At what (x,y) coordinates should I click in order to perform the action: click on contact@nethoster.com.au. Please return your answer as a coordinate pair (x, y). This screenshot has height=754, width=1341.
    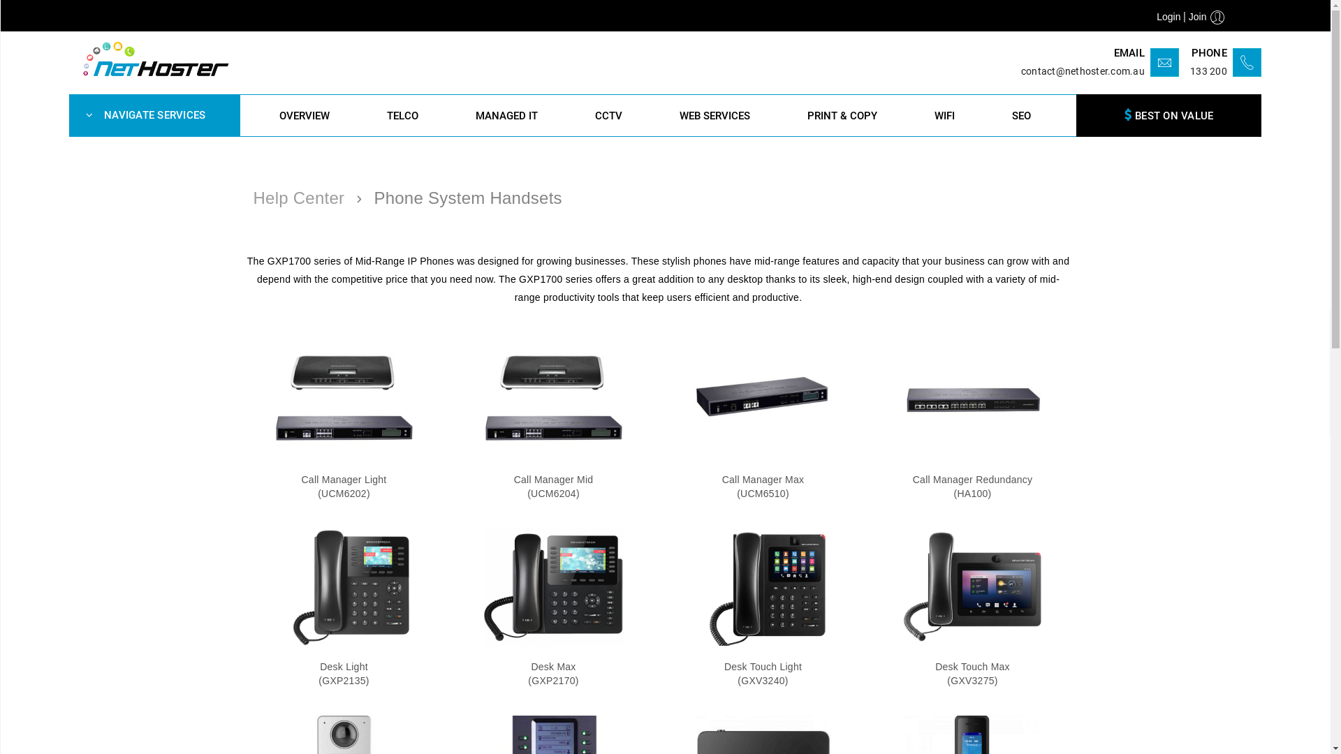
    Looking at the image, I should click on (1083, 71).